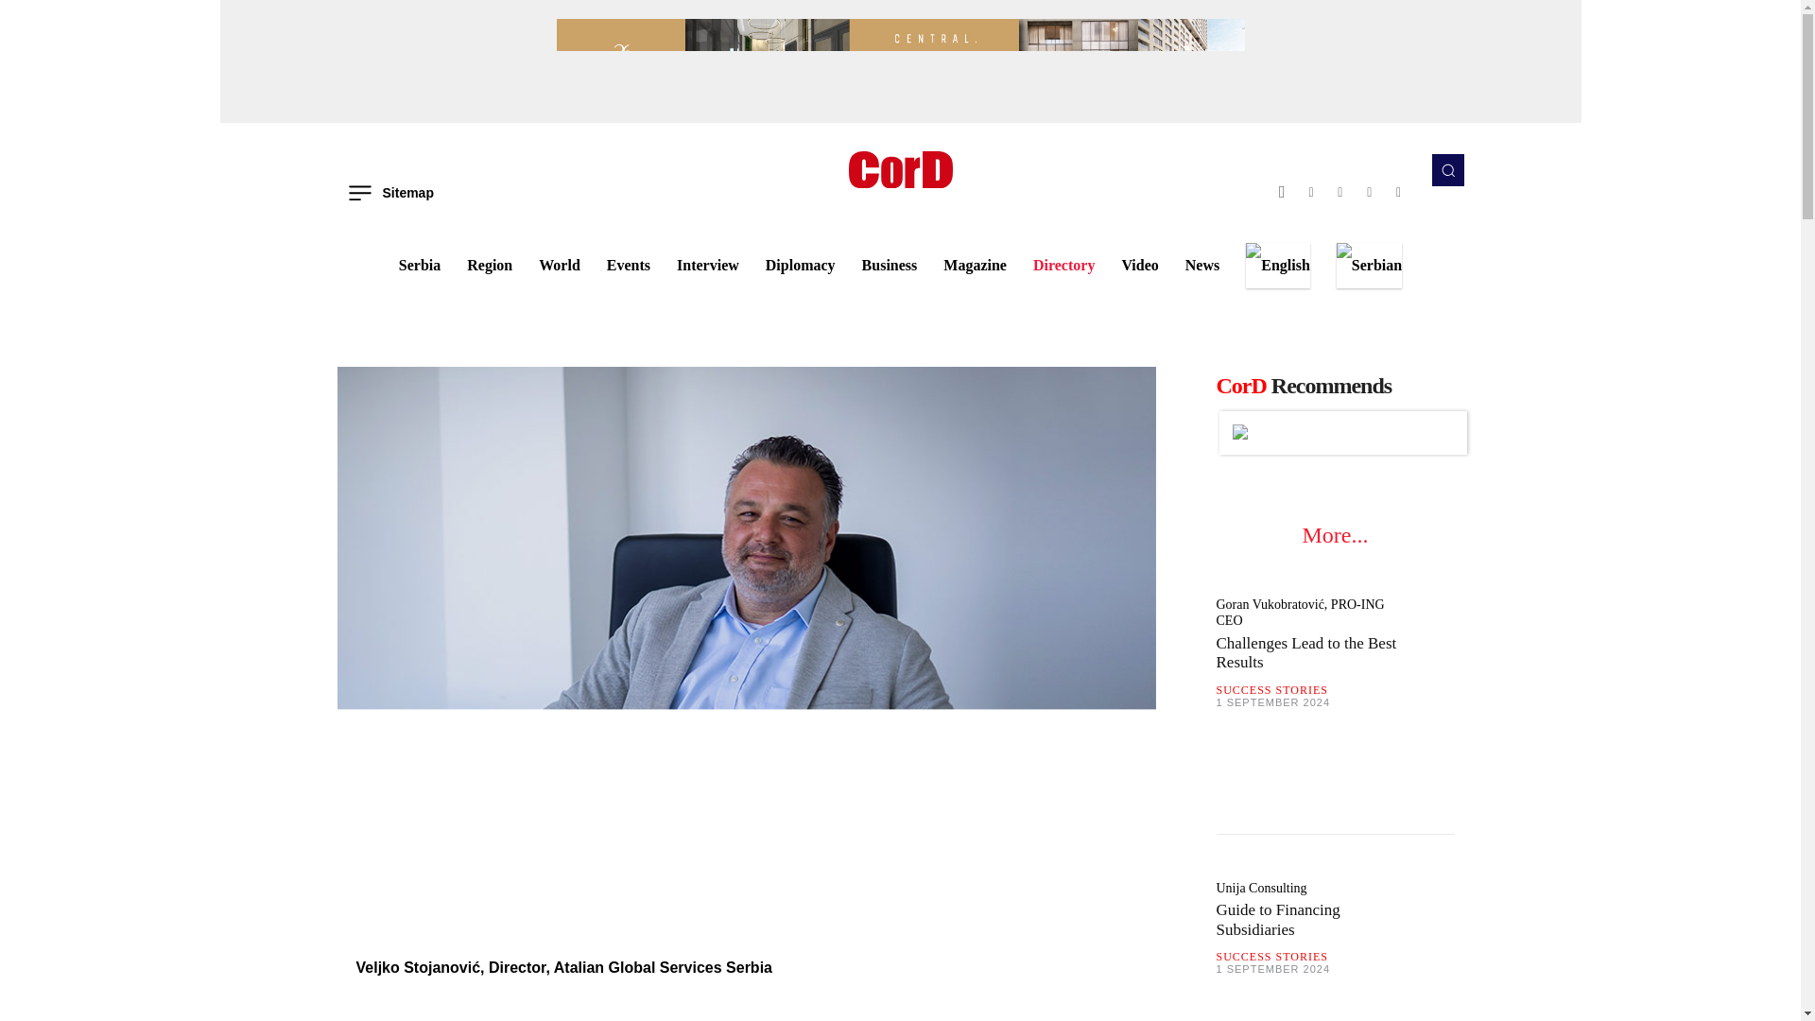 Image resolution: width=1815 pixels, height=1021 pixels. I want to click on Facebook, so click(1282, 192).